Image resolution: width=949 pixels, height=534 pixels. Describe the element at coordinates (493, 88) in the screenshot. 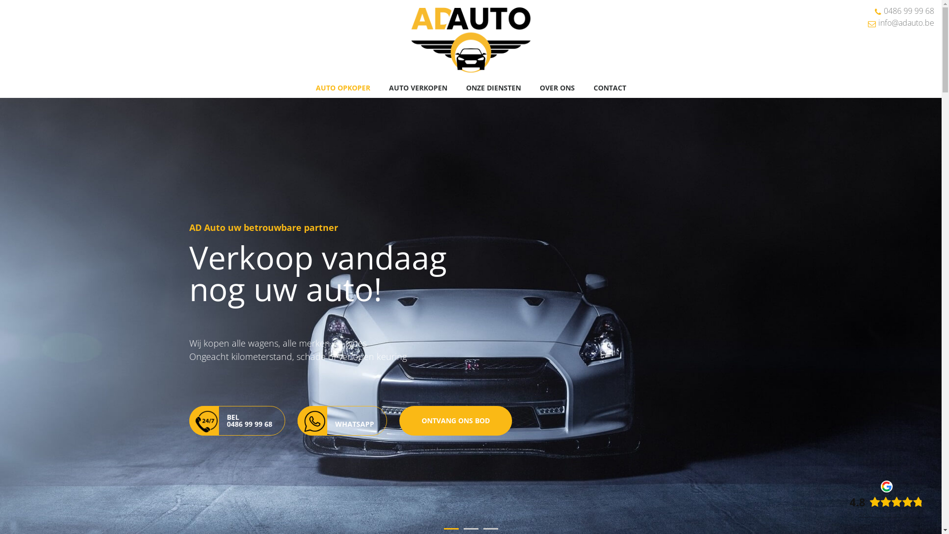

I see `ONZE DIENSTEN` at that location.